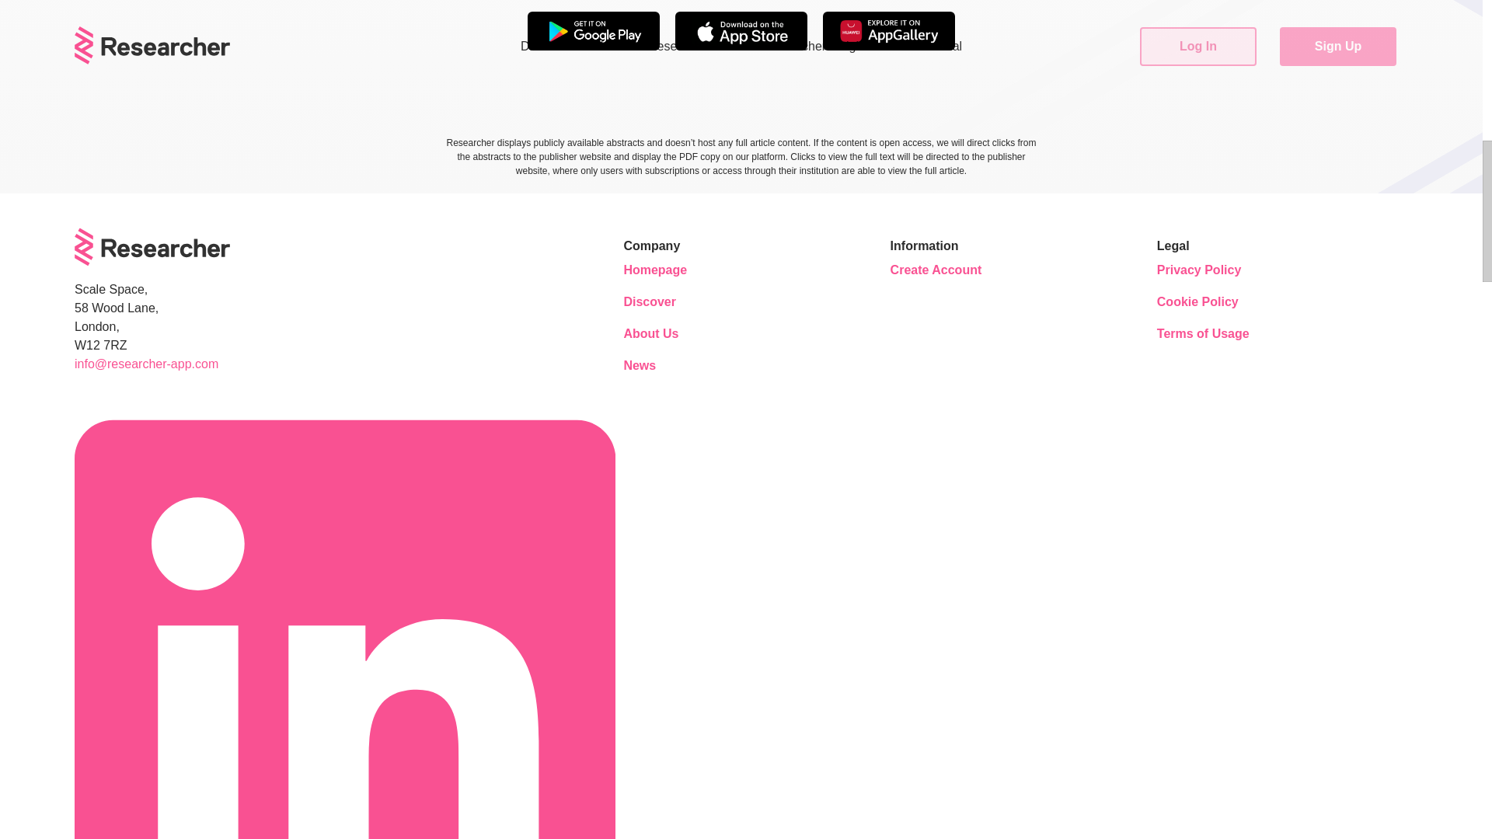 Image resolution: width=1492 pixels, height=839 pixels. Describe the element at coordinates (1203, 302) in the screenshot. I see `Cookie Policy` at that location.